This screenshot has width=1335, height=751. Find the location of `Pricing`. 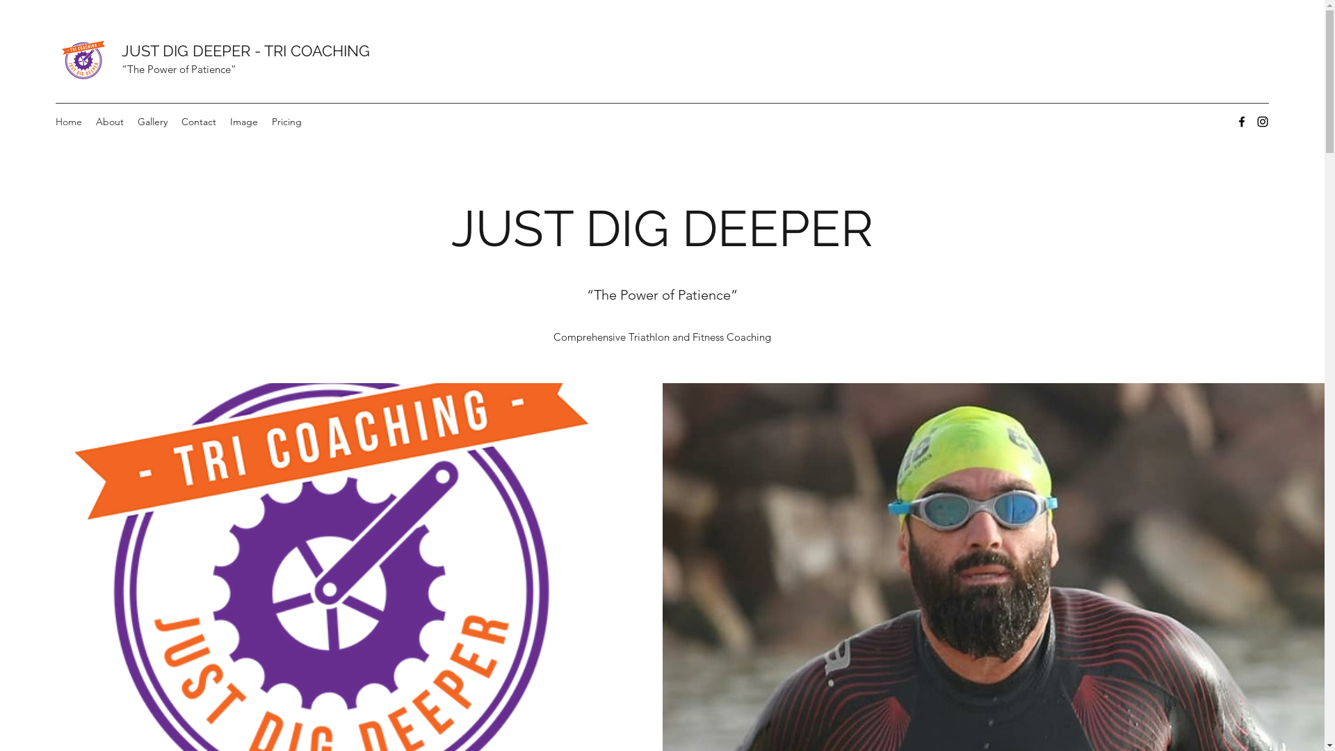

Pricing is located at coordinates (286, 122).